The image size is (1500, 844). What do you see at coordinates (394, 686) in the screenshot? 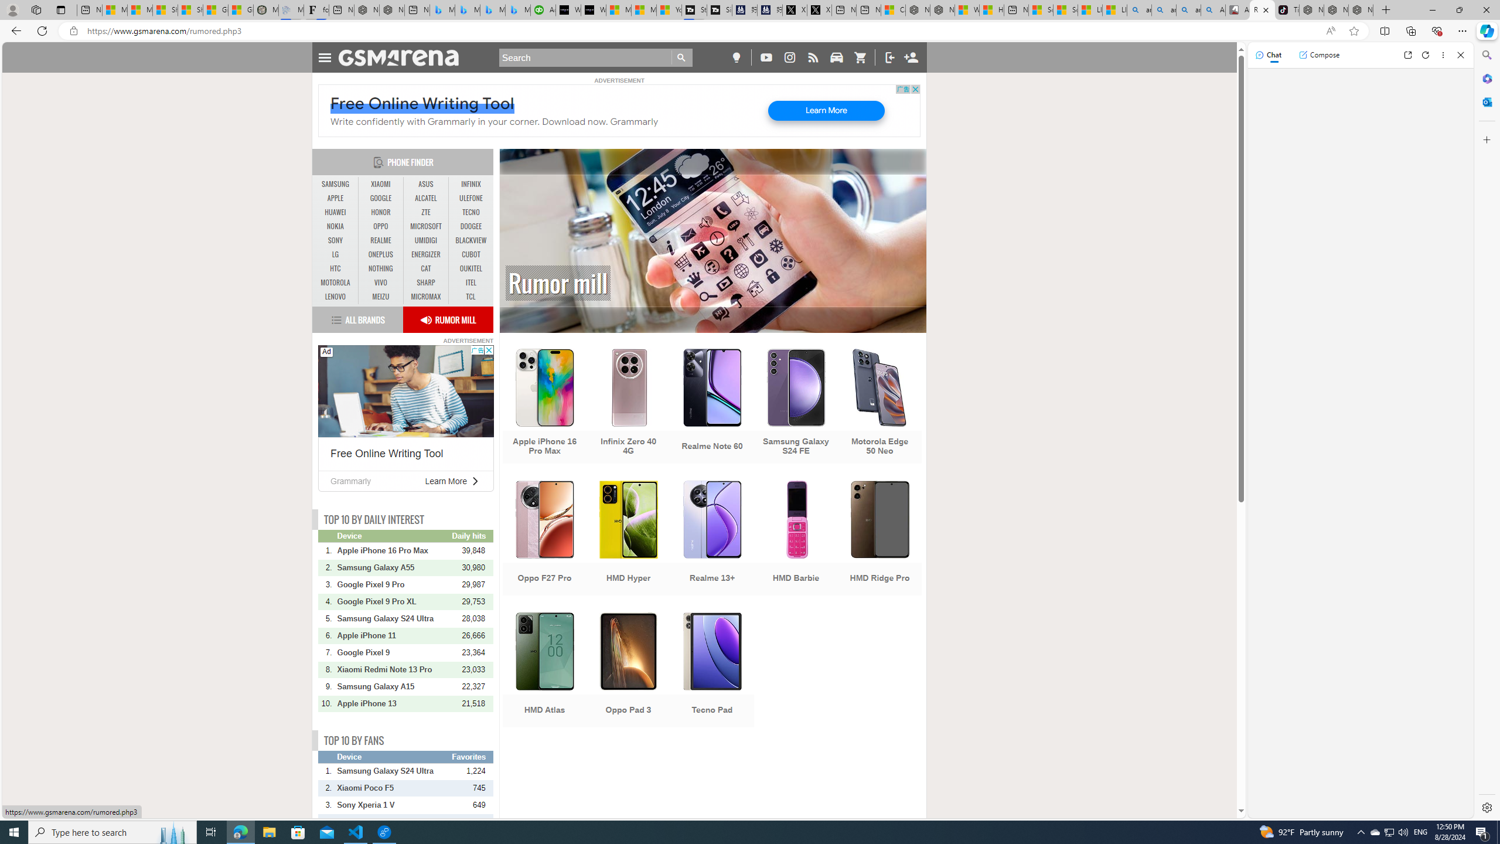
I see `Samsung Galaxy A15` at bounding box center [394, 686].